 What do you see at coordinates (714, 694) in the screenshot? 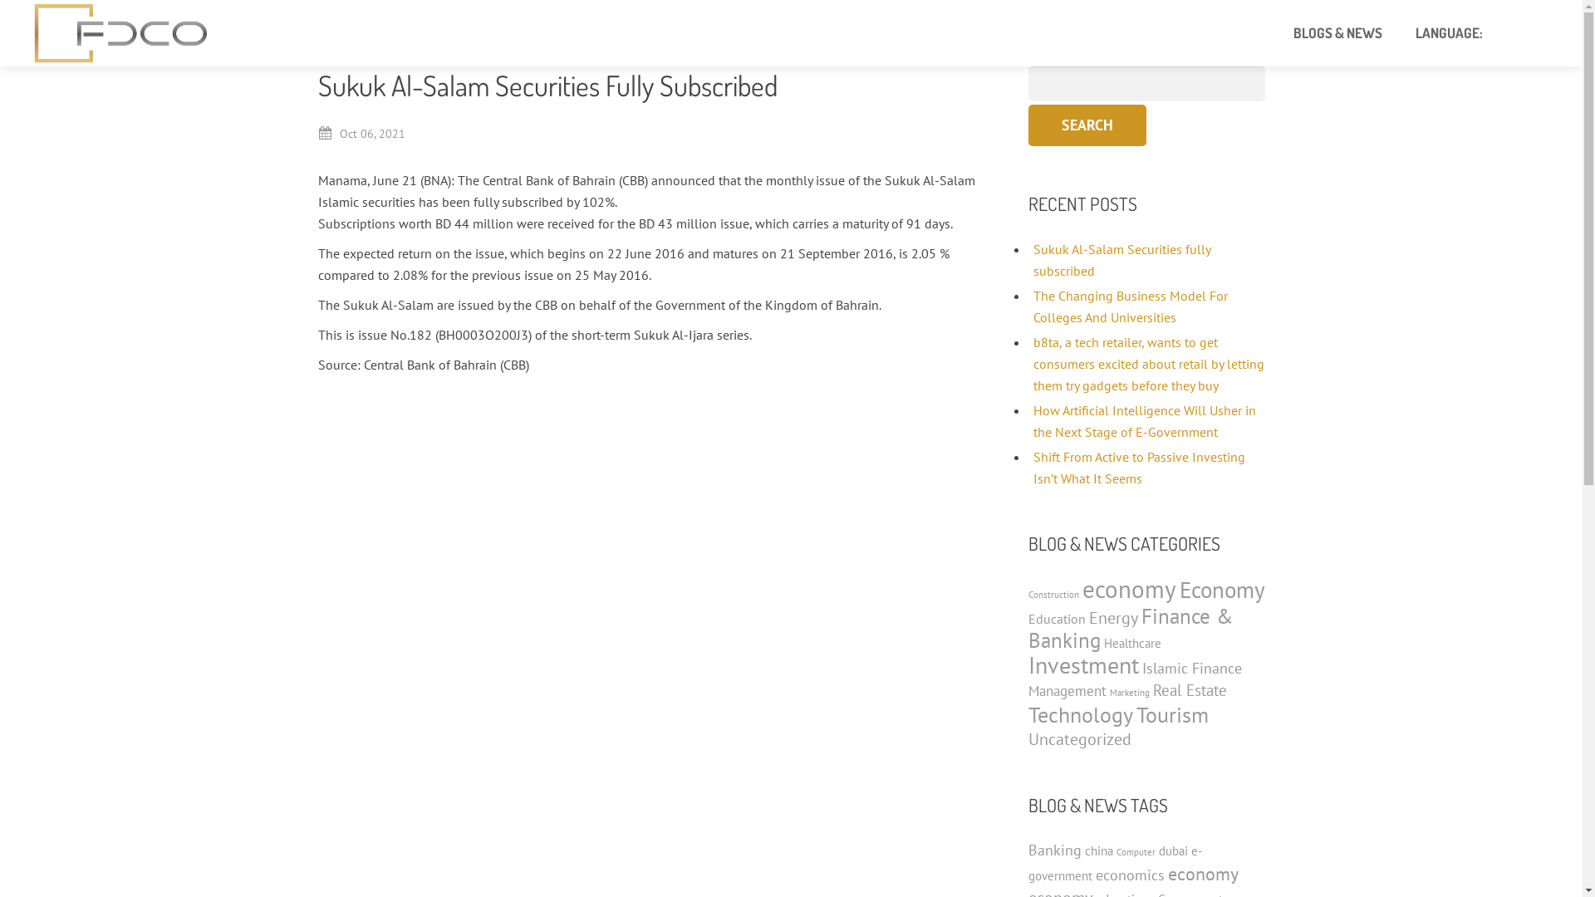
I see `https://t.co/Jp0G5JR09p` at bounding box center [714, 694].